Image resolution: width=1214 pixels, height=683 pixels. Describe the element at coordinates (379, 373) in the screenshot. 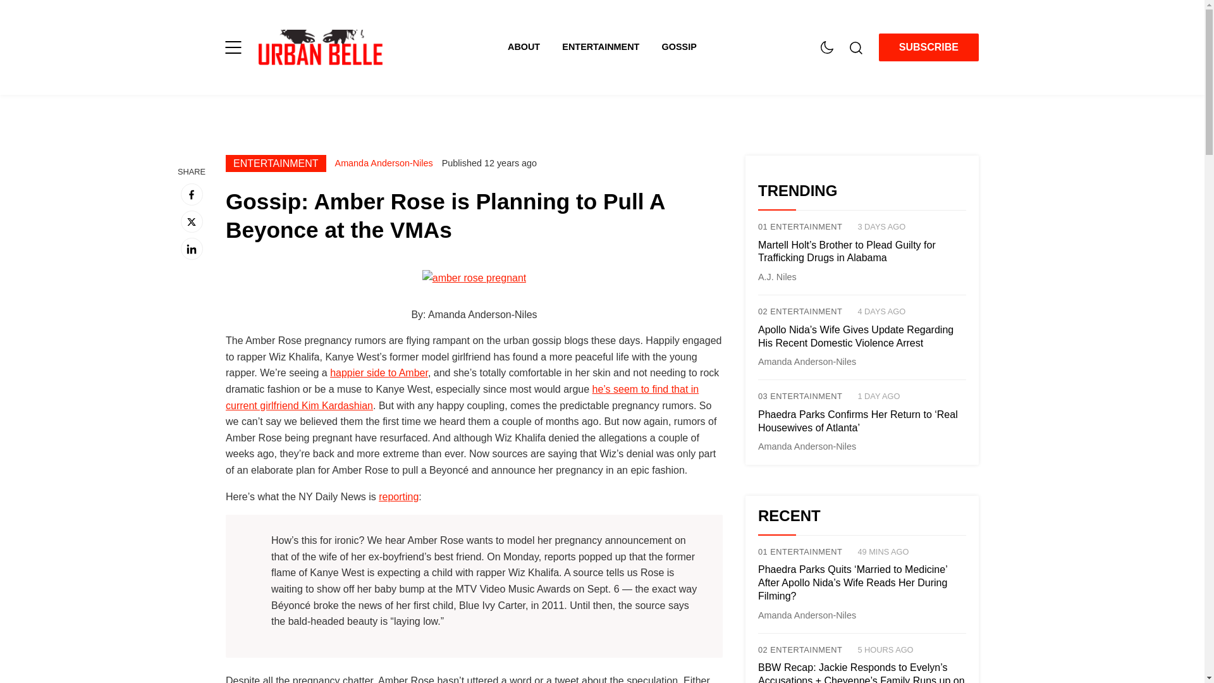

I see `Amber Rose: Wiz Khalifa Wants To Have 12 Kids With Me` at that location.